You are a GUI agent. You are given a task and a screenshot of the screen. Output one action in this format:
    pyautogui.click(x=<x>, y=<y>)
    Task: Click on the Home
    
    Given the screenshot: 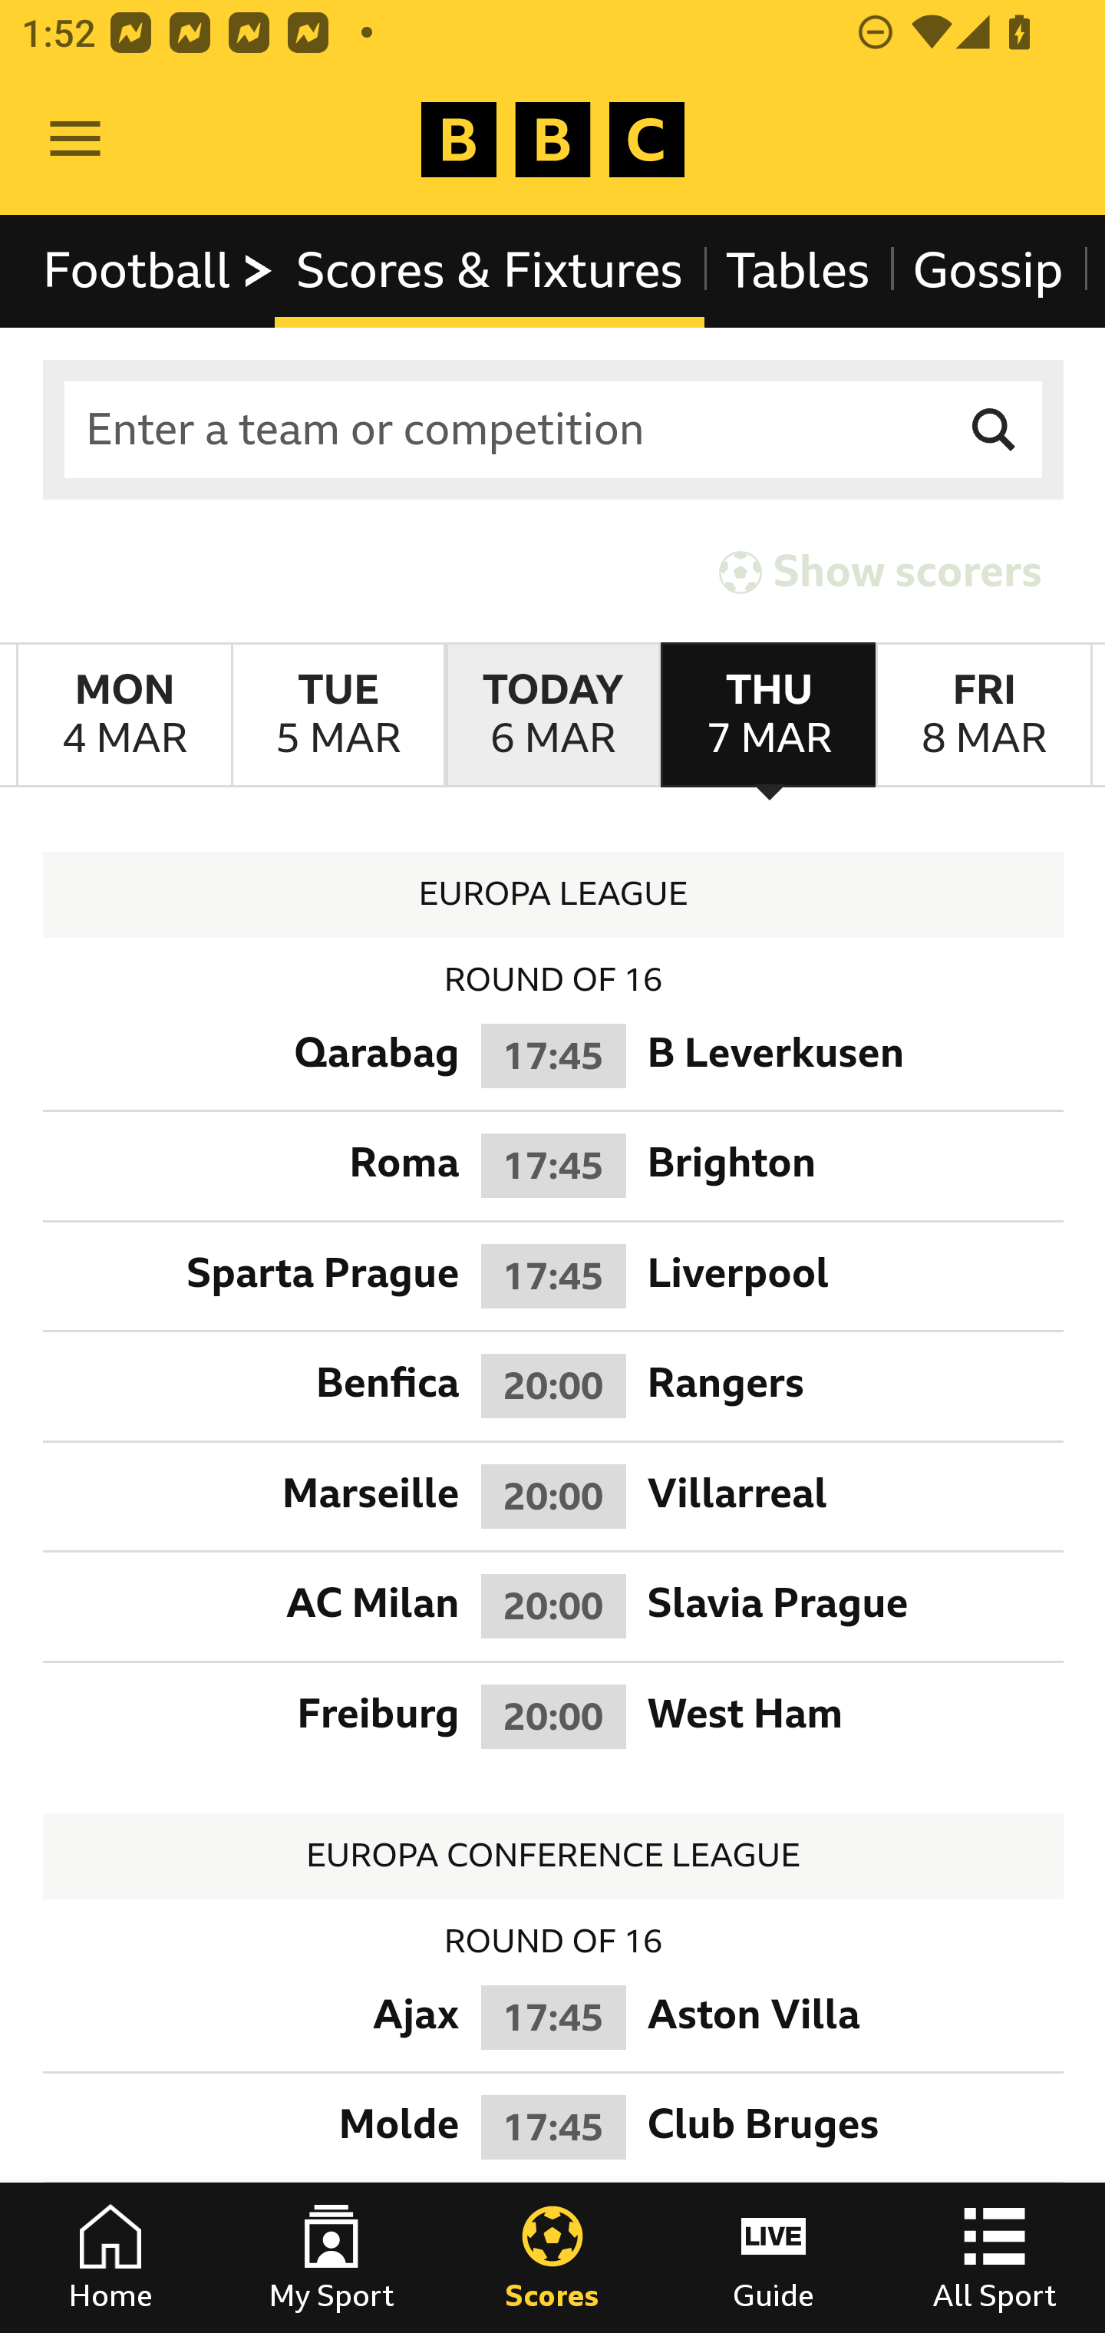 What is the action you would take?
    pyautogui.click(x=110, y=2258)
    